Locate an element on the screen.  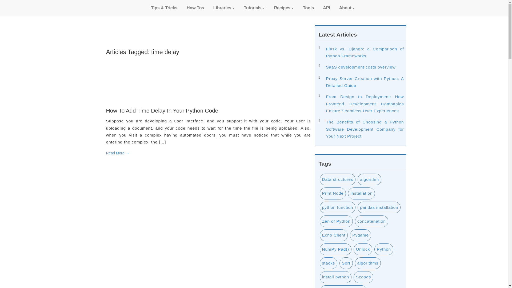
Pygame is located at coordinates (360, 235).